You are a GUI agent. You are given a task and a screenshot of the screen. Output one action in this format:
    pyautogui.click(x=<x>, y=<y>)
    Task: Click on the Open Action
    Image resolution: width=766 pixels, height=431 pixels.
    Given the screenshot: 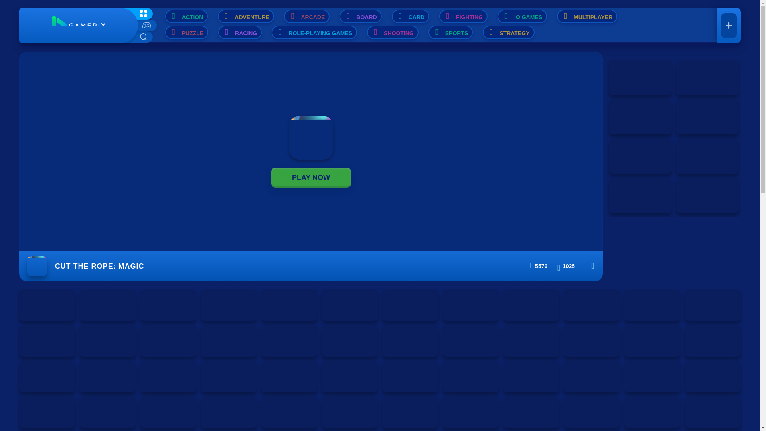 What is the action you would take?
    pyautogui.click(x=187, y=16)
    